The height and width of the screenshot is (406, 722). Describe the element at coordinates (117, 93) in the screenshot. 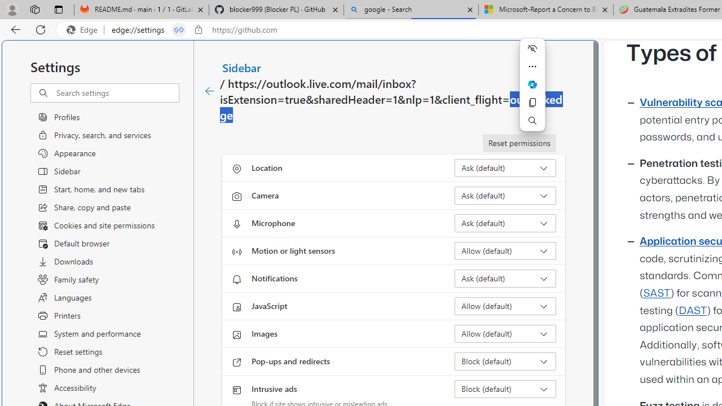

I see `Search settings` at that location.